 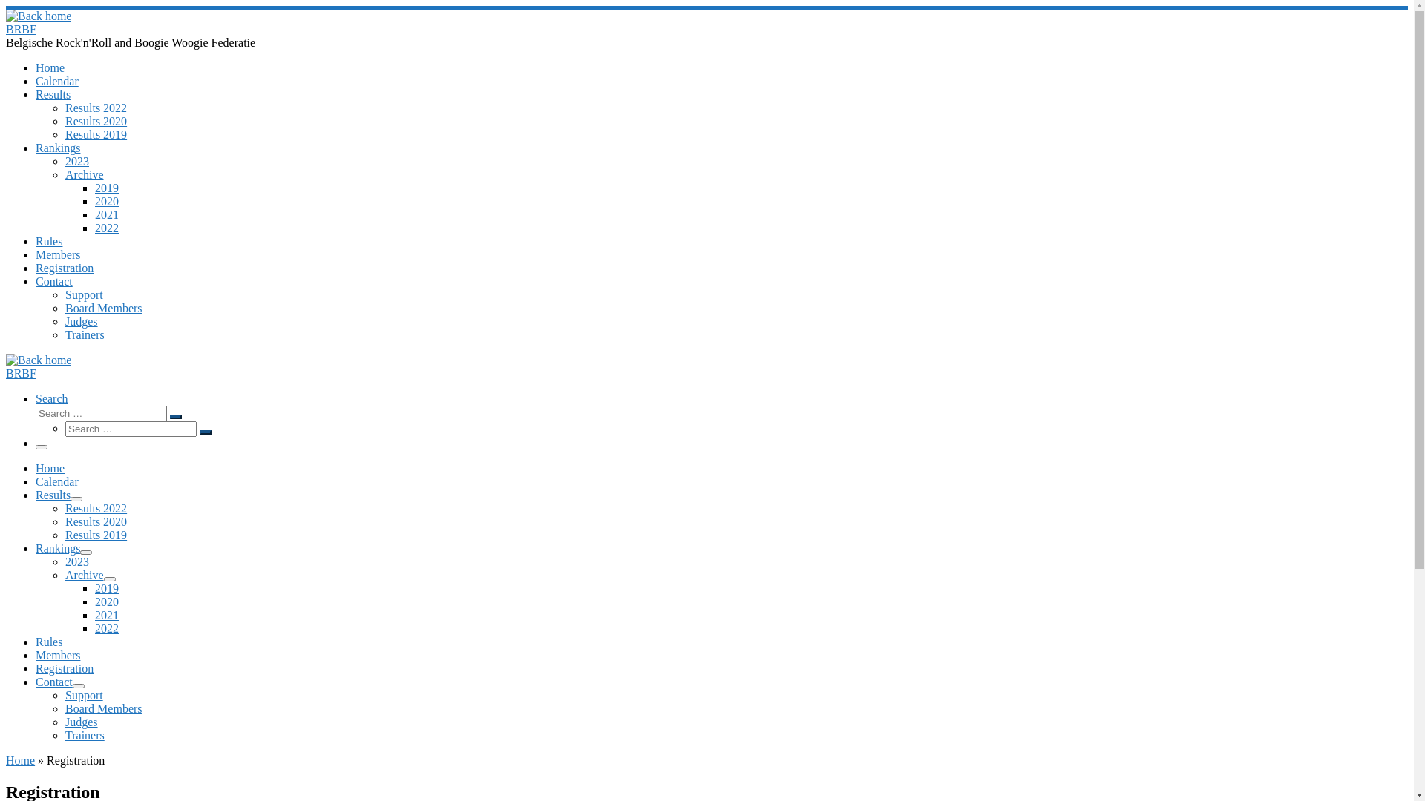 What do you see at coordinates (104, 709) in the screenshot?
I see `Board Members` at bounding box center [104, 709].